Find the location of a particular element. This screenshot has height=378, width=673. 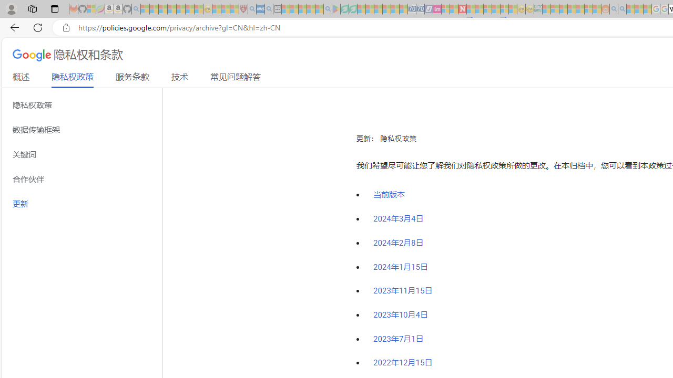

MSNBC - MSN - Sleeping is located at coordinates (546, 9).